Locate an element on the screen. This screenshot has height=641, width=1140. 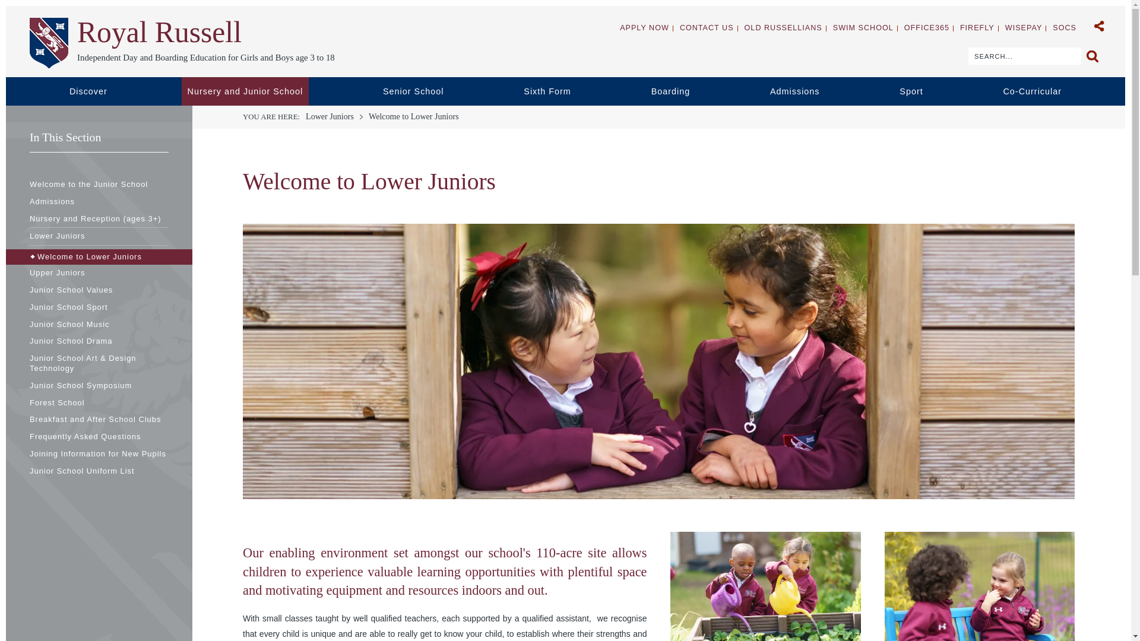
APPLY NOW is located at coordinates (645, 28).